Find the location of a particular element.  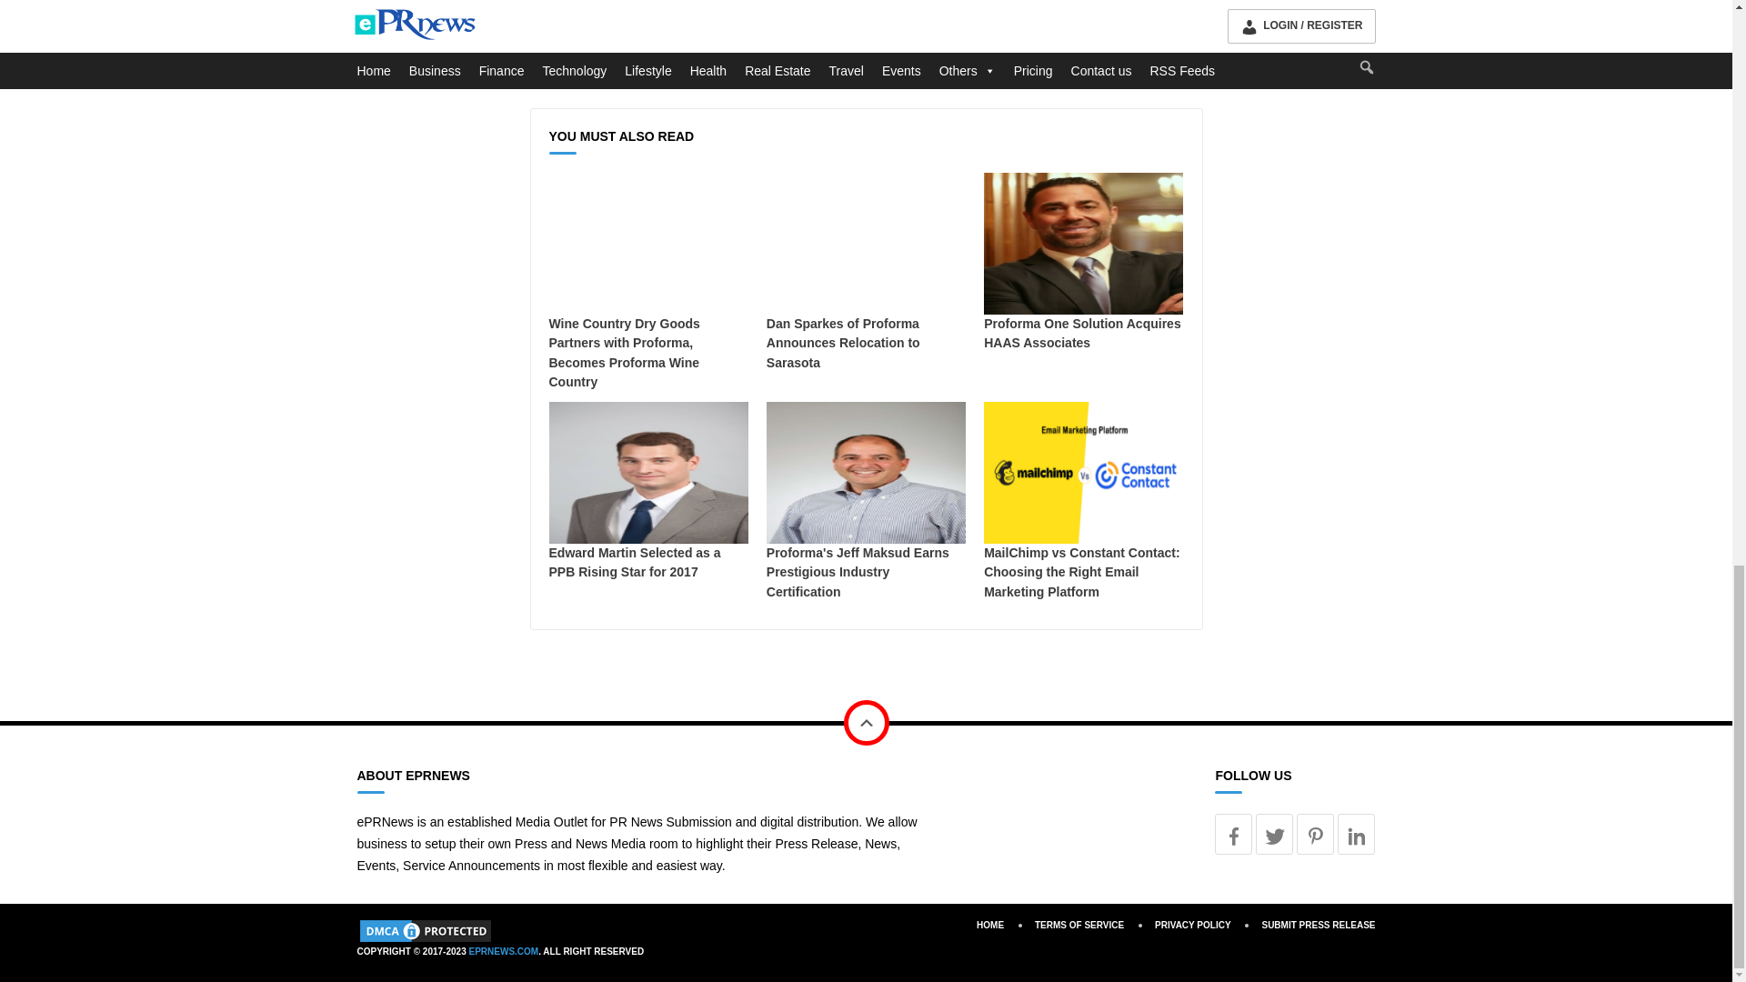

Facebook is located at coordinates (1233, 834).